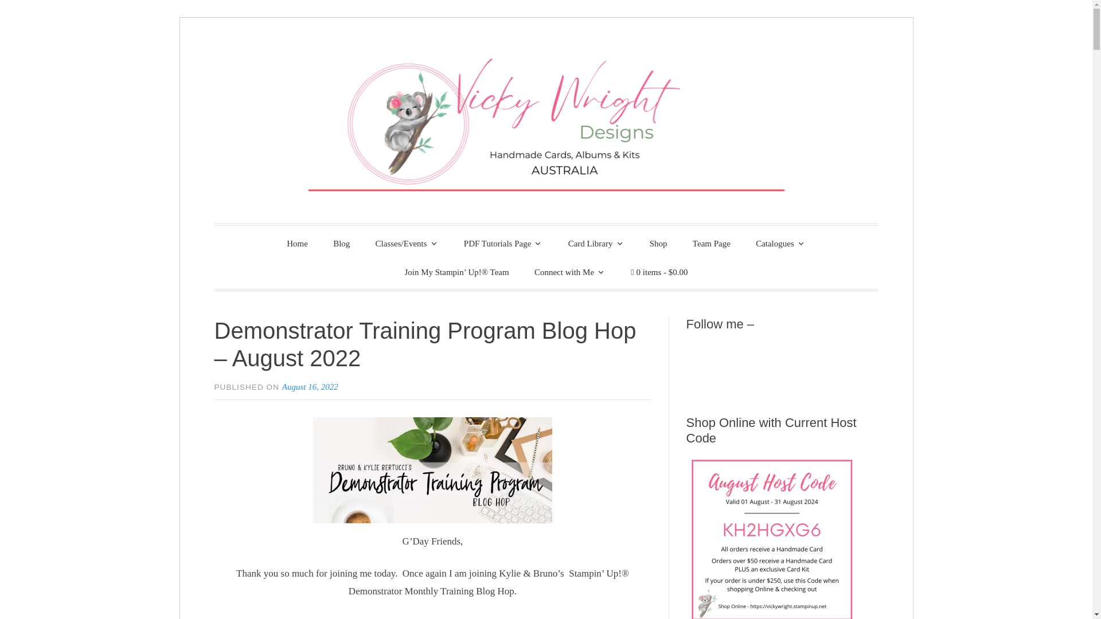 The width and height of the screenshot is (1101, 619). What do you see at coordinates (341, 244) in the screenshot?
I see `Blog` at bounding box center [341, 244].